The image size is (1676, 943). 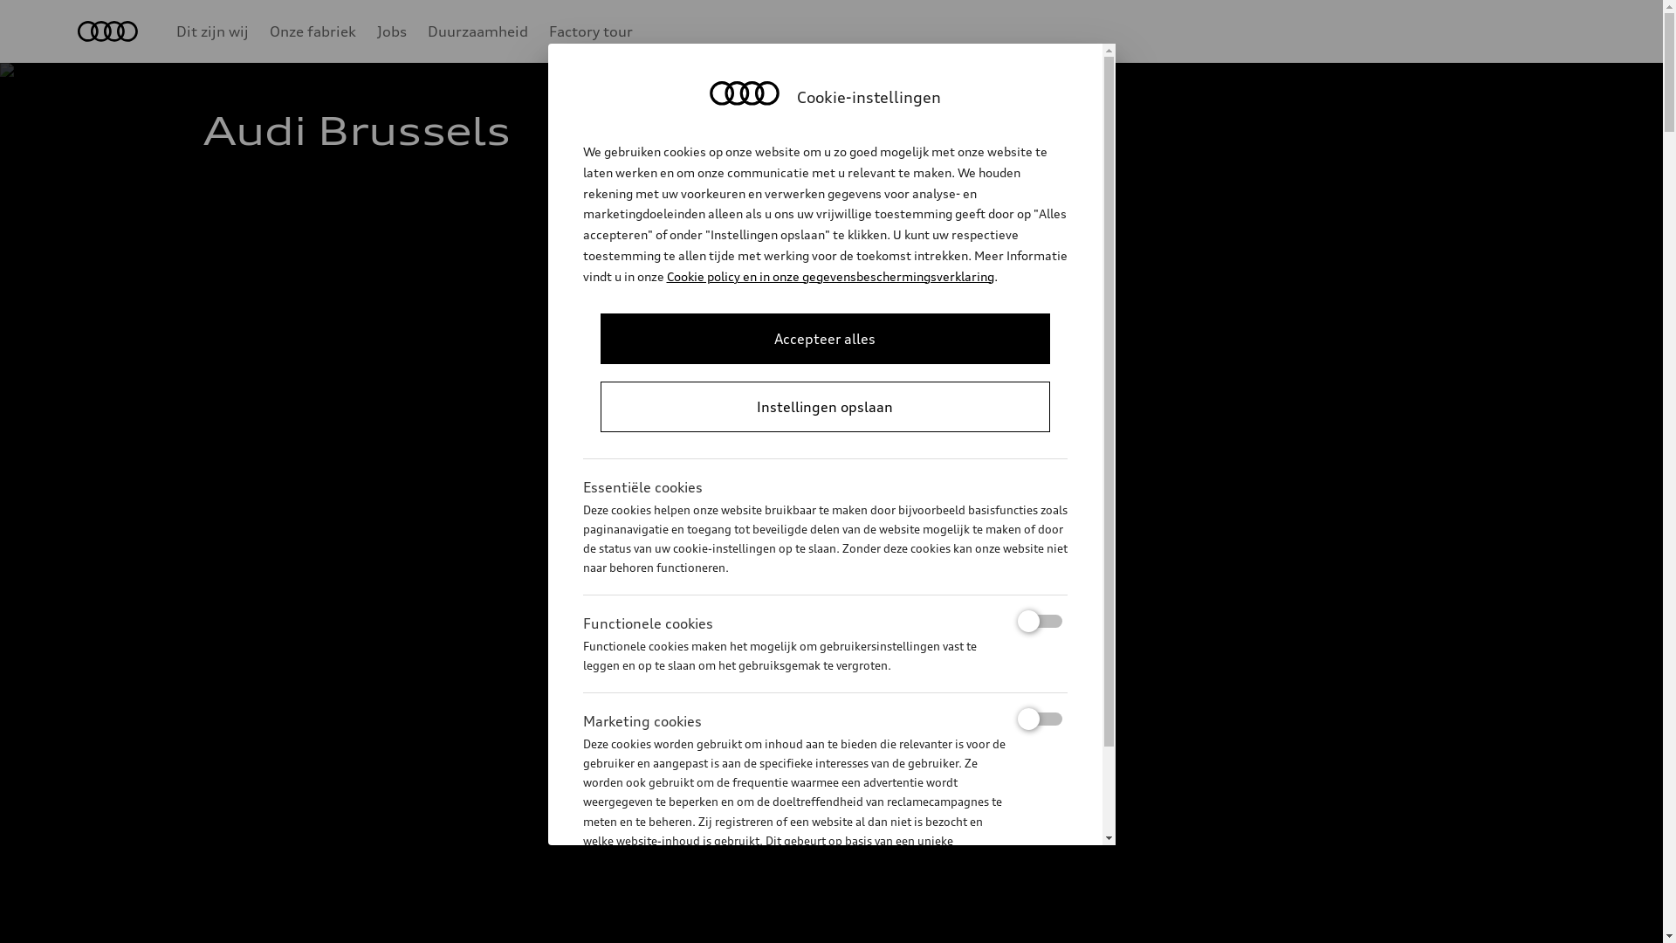 I want to click on Dit zijn wij, so click(x=213, y=31).